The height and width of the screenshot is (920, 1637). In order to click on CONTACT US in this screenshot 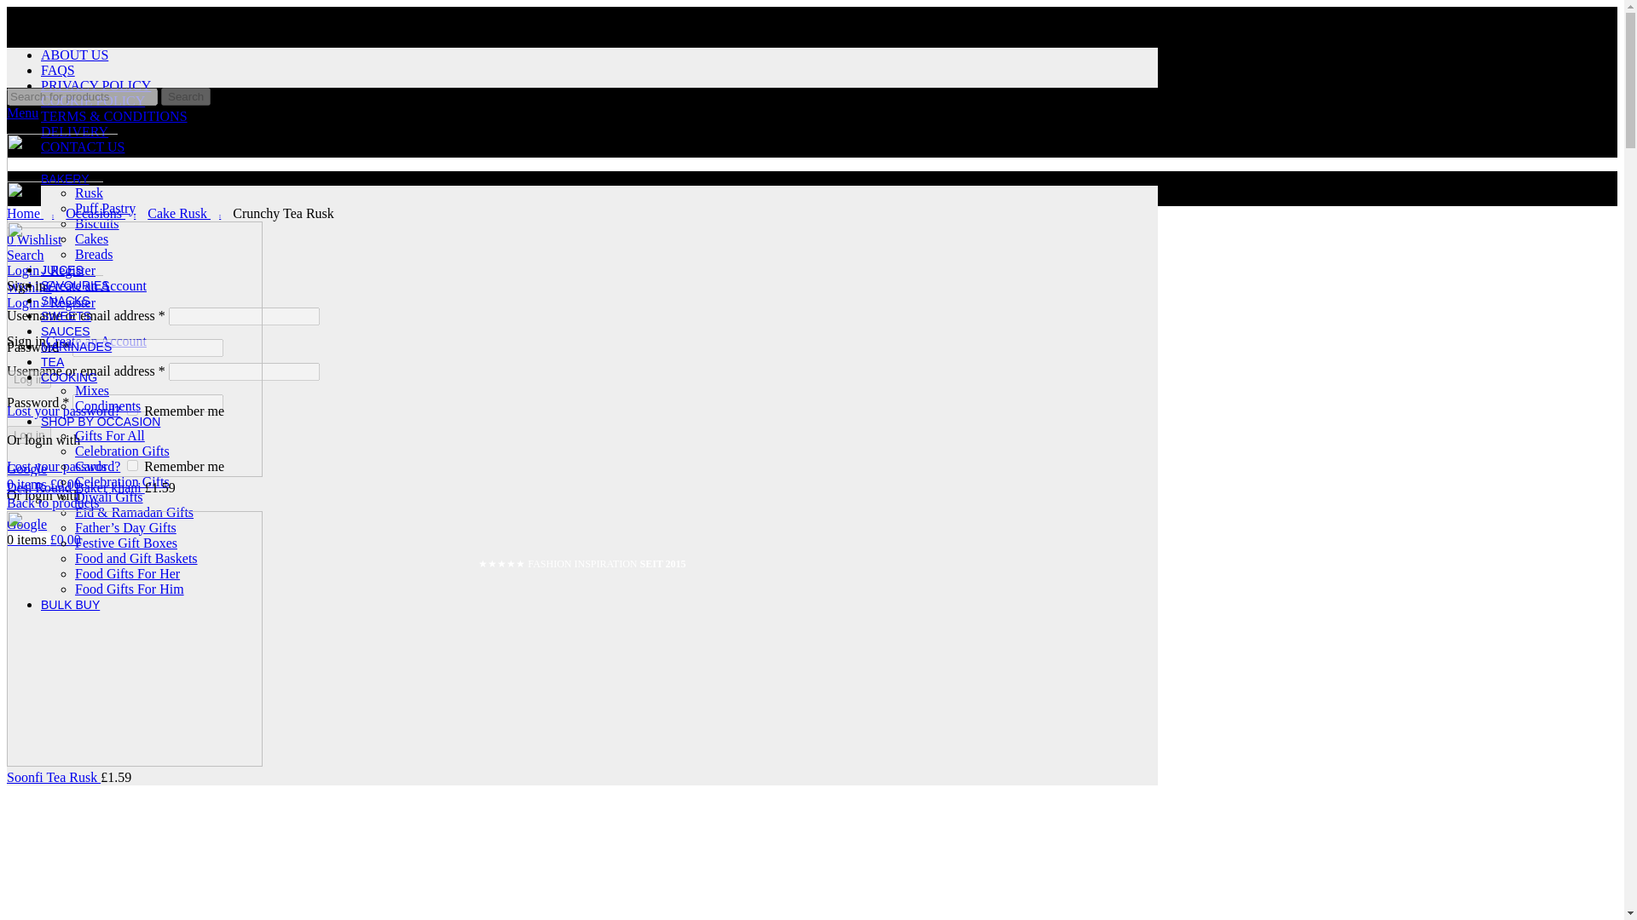, I will do `click(82, 147)`.